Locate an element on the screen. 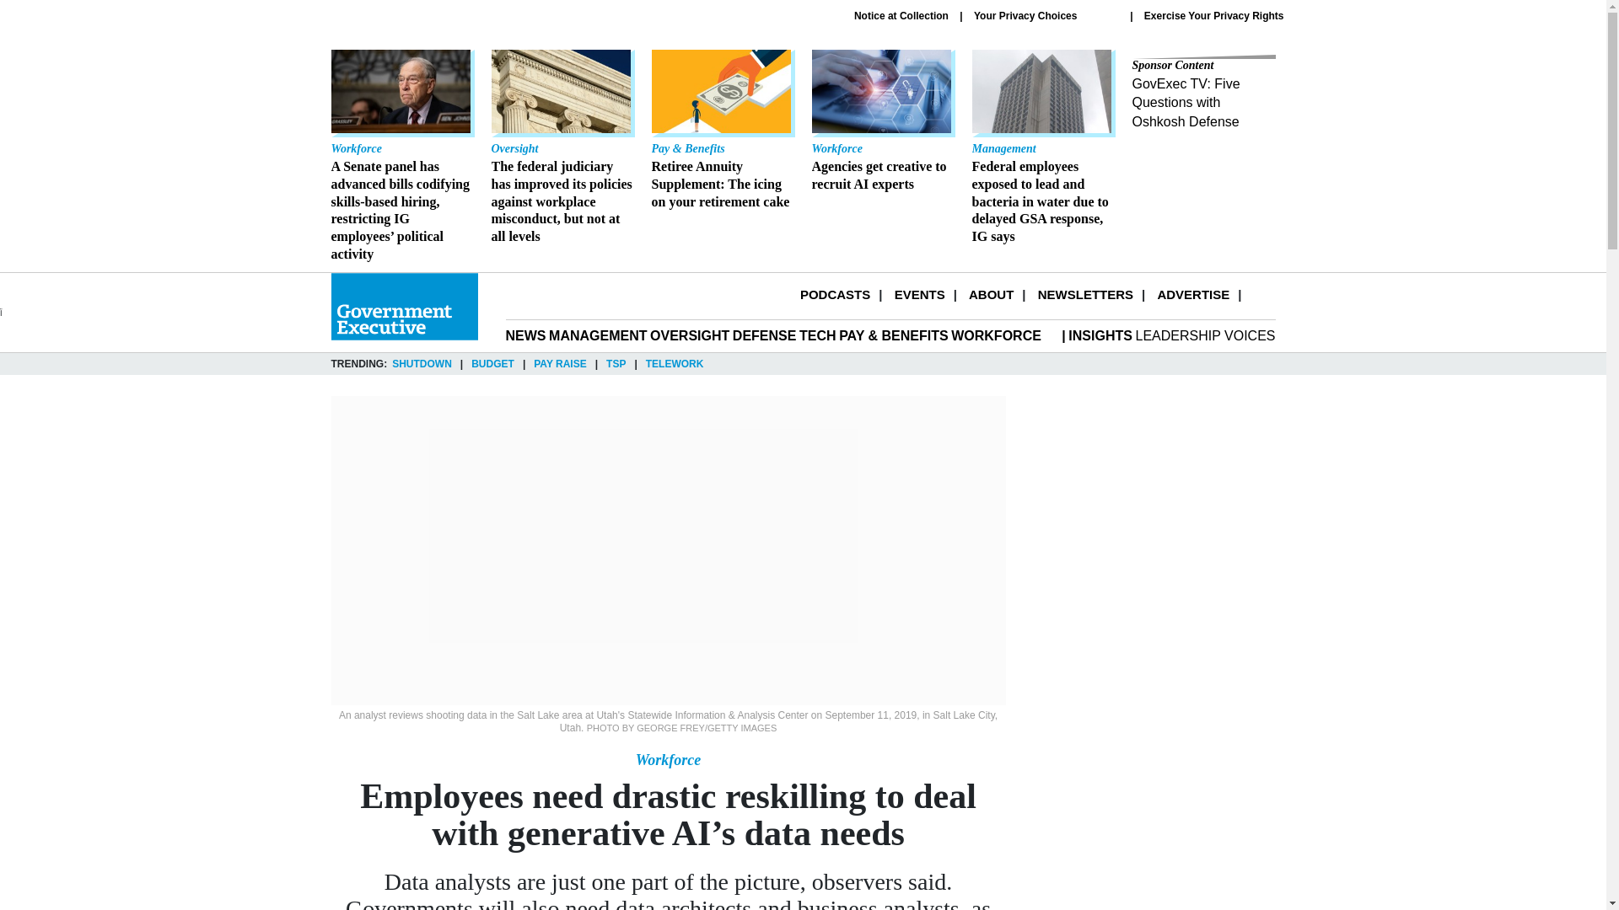 Image resolution: width=1619 pixels, height=910 pixels. ABOUT is located at coordinates (882, 121).